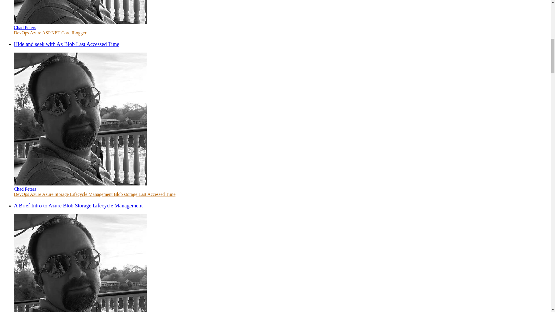 The image size is (555, 312). Describe the element at coordinates (22, 33) in the screenshot. I see `DevOps` at that location.